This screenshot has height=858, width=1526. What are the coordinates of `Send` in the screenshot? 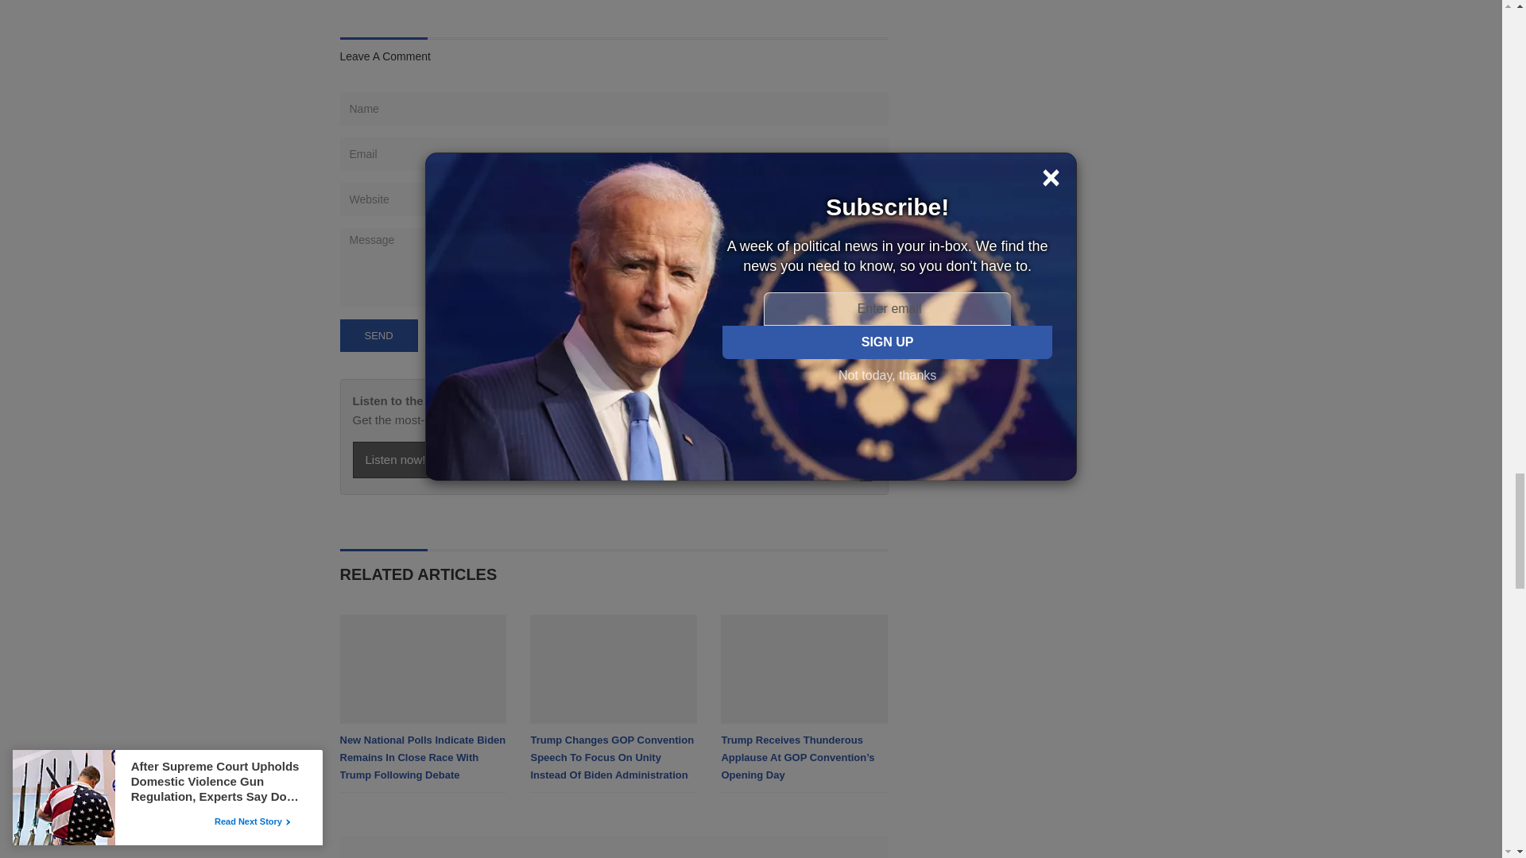 It's located at (379, 335).